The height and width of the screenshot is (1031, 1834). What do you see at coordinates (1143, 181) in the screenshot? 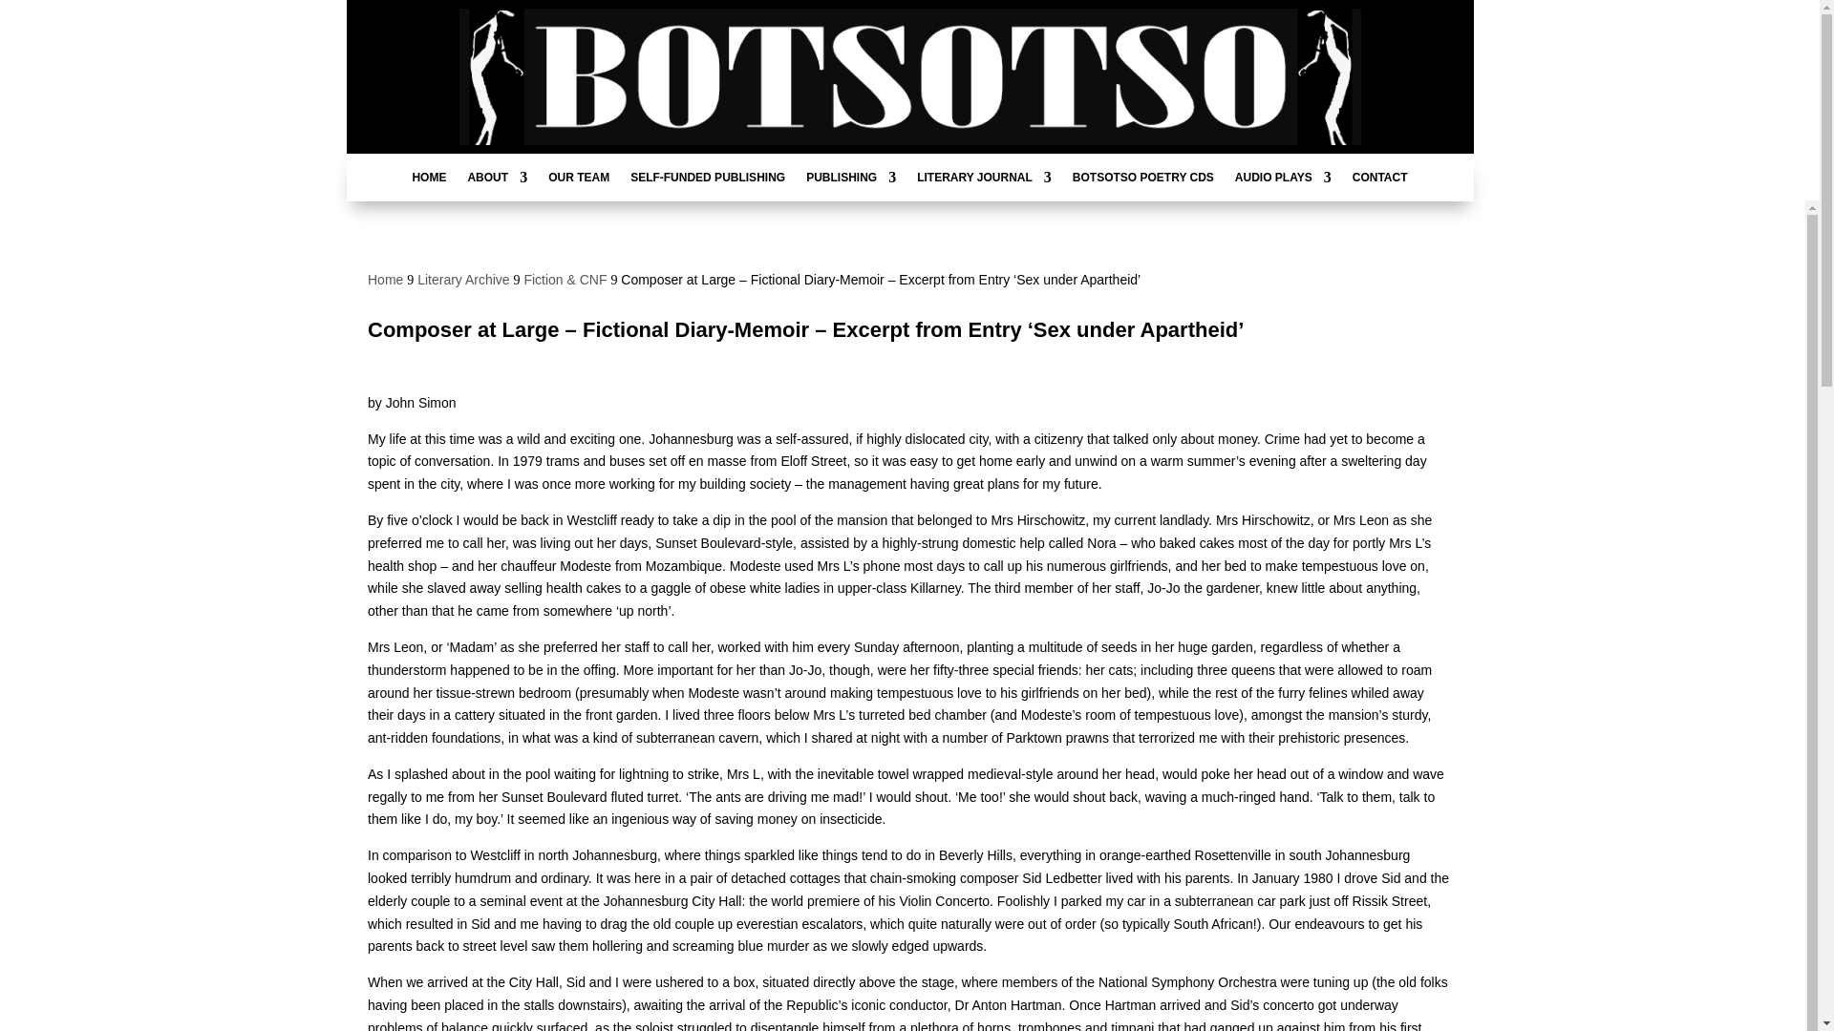
I see `BOTSOTSO POETRY CDS` at bounding box center [1143, 181].